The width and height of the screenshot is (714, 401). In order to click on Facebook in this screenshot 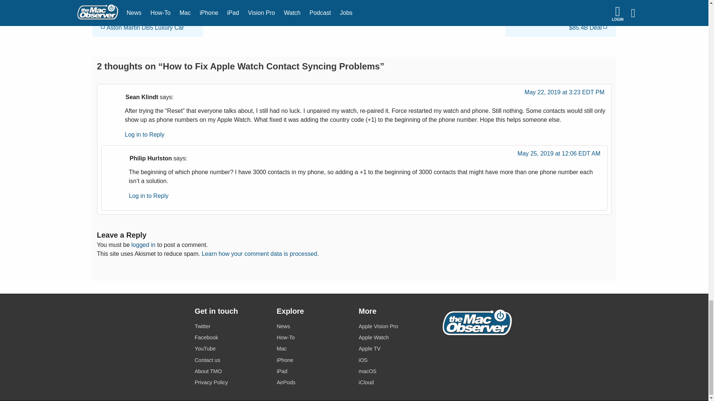, I will do `click(231, 338)`.